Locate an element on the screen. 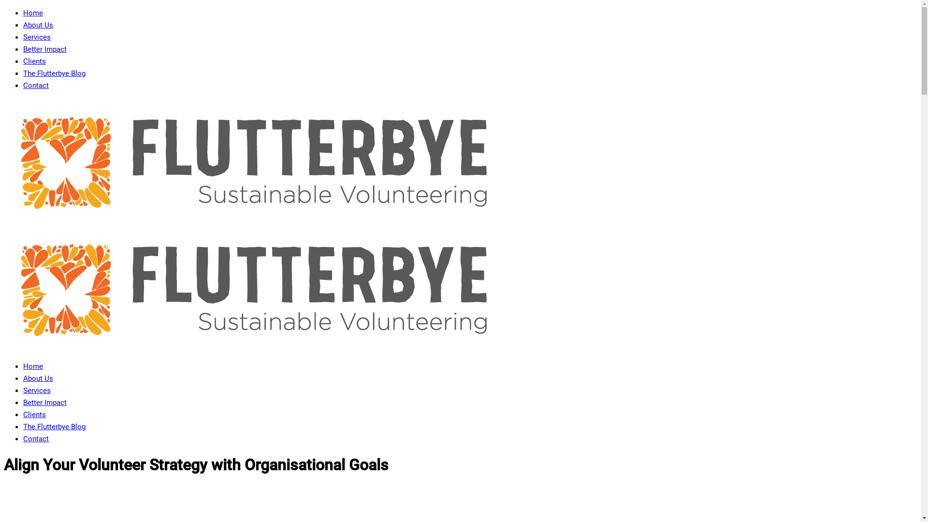 The image size is (928, 522). Services is located at coordinates (37, 37).